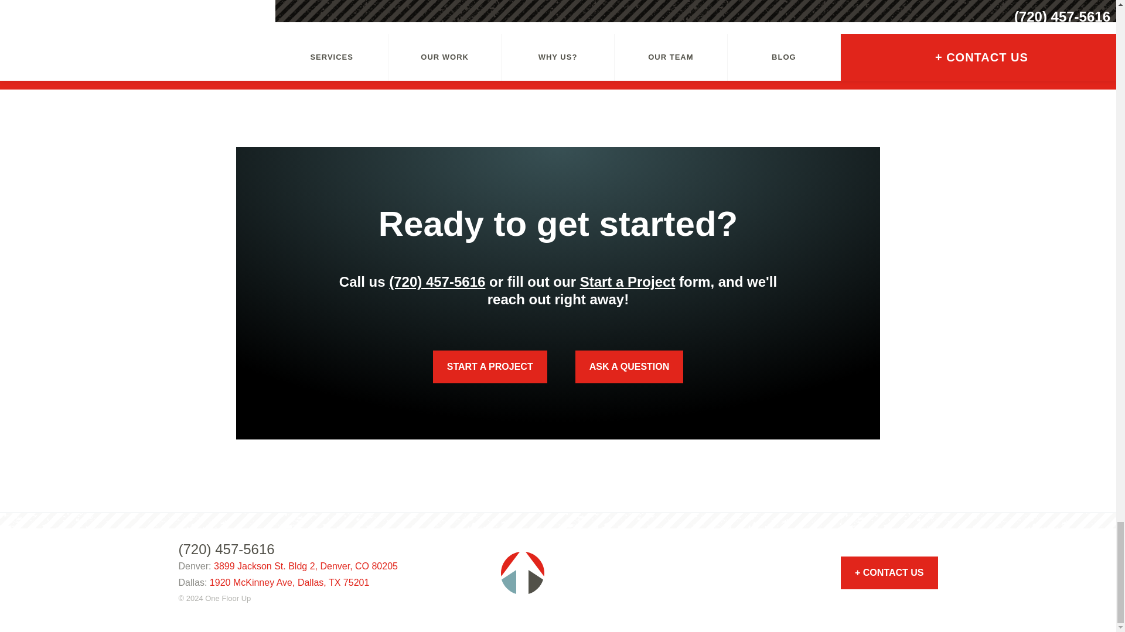 The width and height of the screenshot is (1125, 632). What do you see at coordinates (628, 281) in the screenshot?
I see `Start a Project` at bounding box center [628, 281].